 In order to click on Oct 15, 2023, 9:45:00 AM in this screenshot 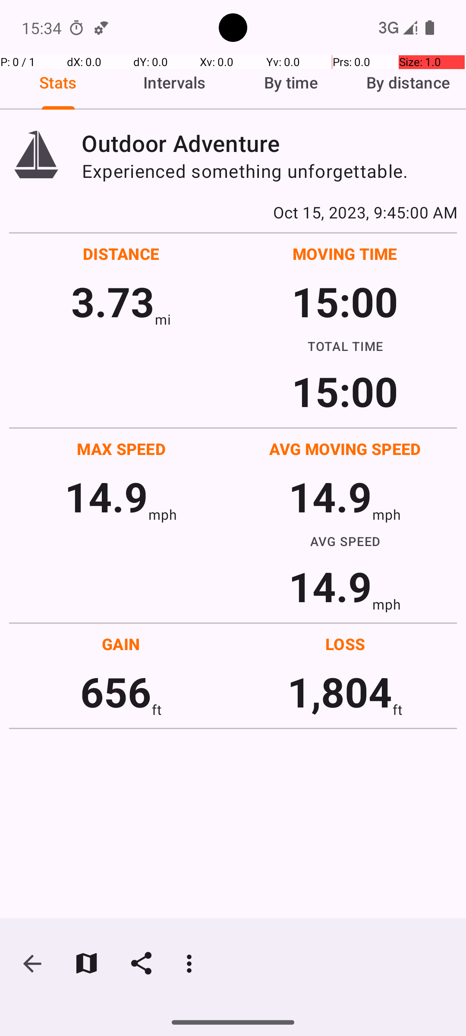, I will do `click(233, 212)`.